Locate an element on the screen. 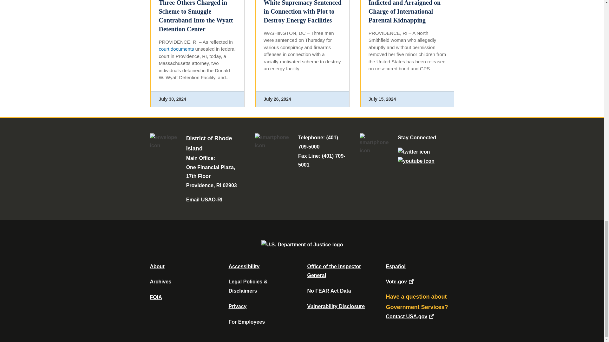  Department of Justice Archive is located at coordinates (160, 282).